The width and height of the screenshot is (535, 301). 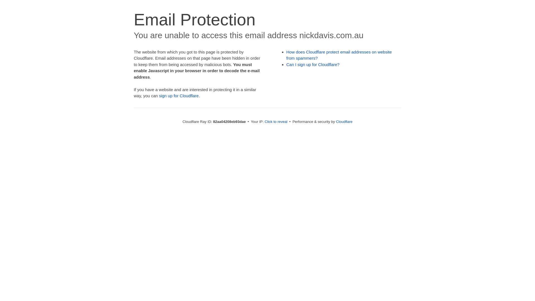 I want to click on Click to reveal, so click(x=276, y=122).